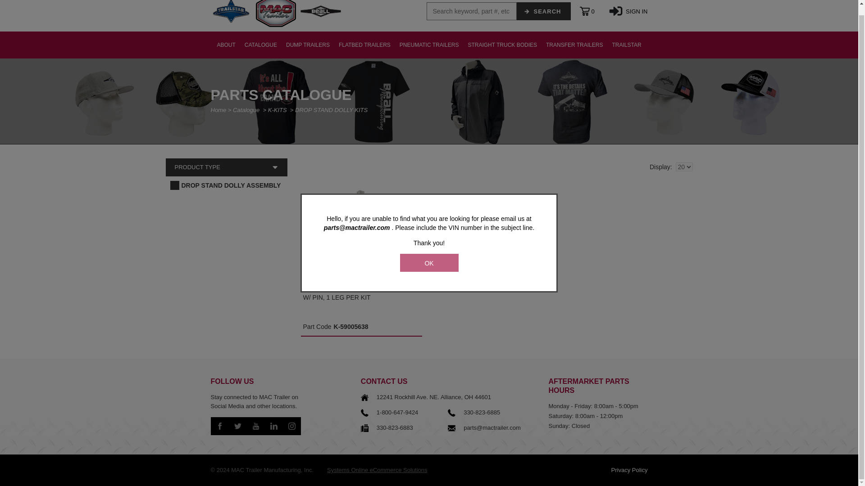  I want to click on STRAIGHT TRUCK BODIES, so click(502, 45).